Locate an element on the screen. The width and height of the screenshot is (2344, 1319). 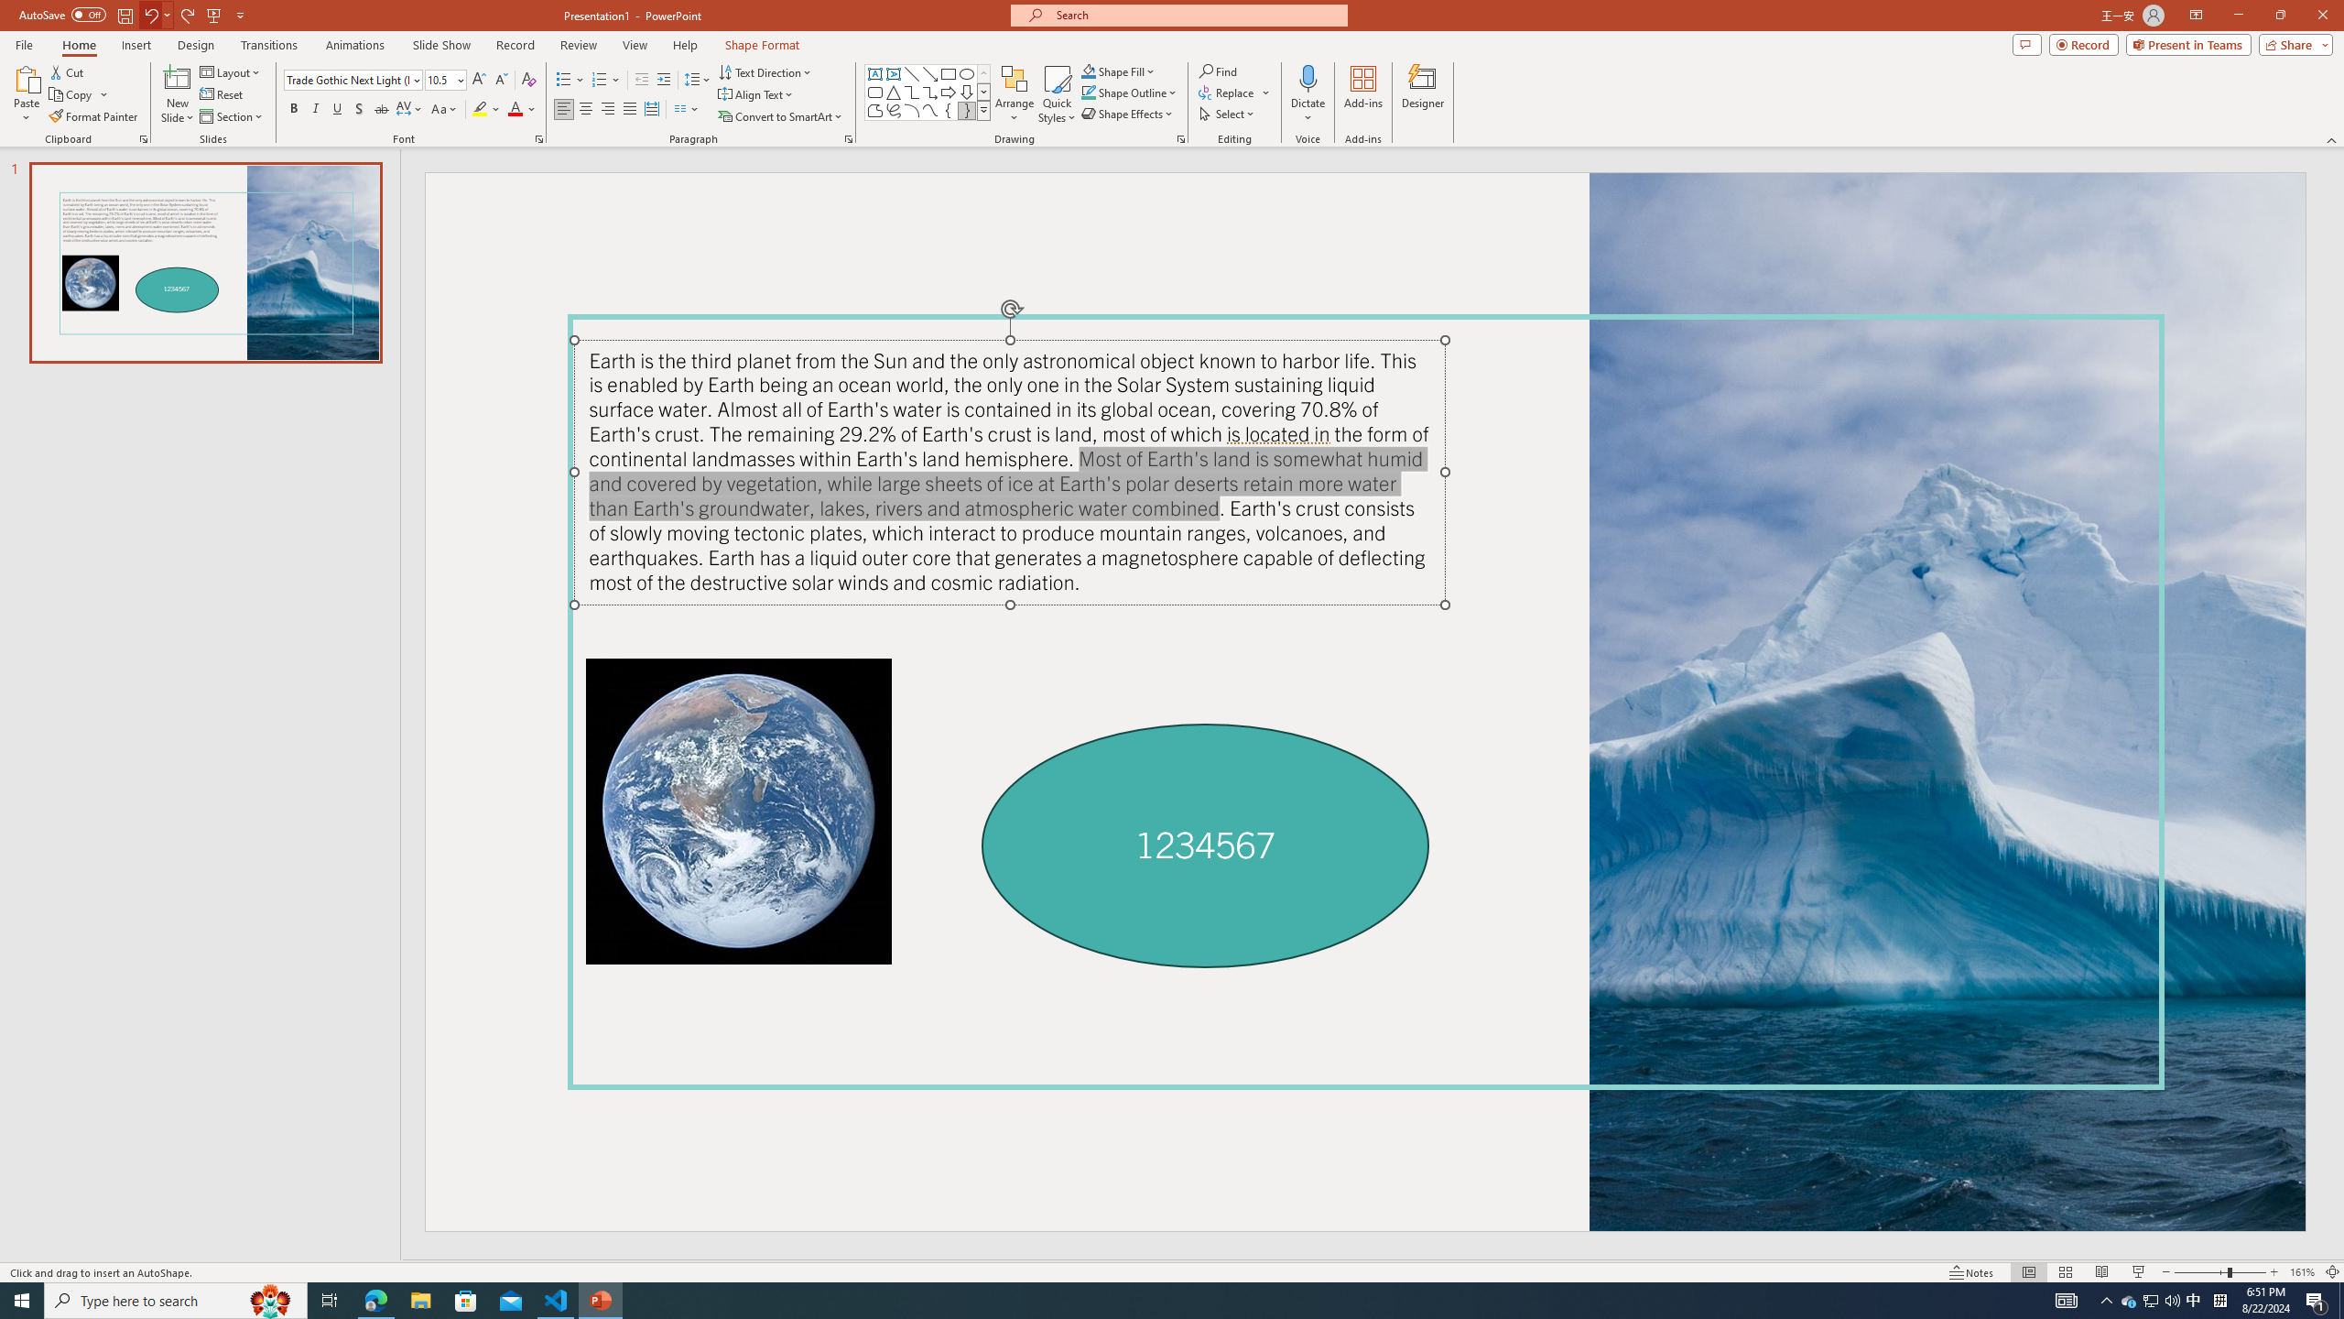
Format Painter is located at coordinates (95, 117).